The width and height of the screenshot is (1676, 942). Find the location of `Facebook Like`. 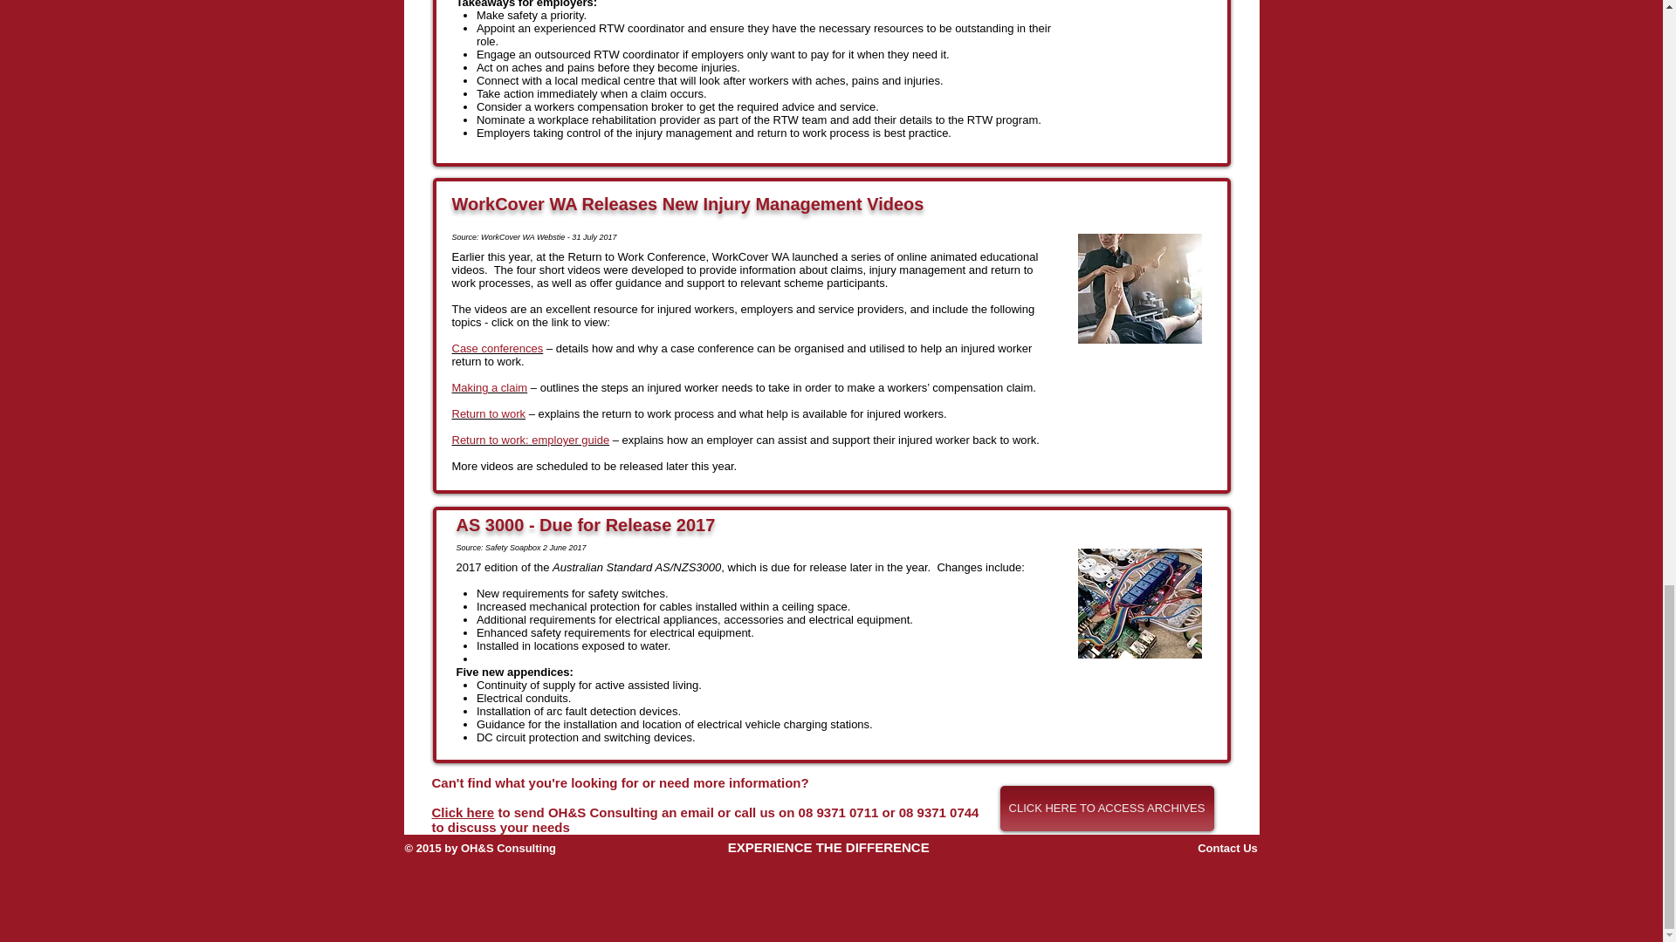

Facebook Like is located at coordinates (591, 918).